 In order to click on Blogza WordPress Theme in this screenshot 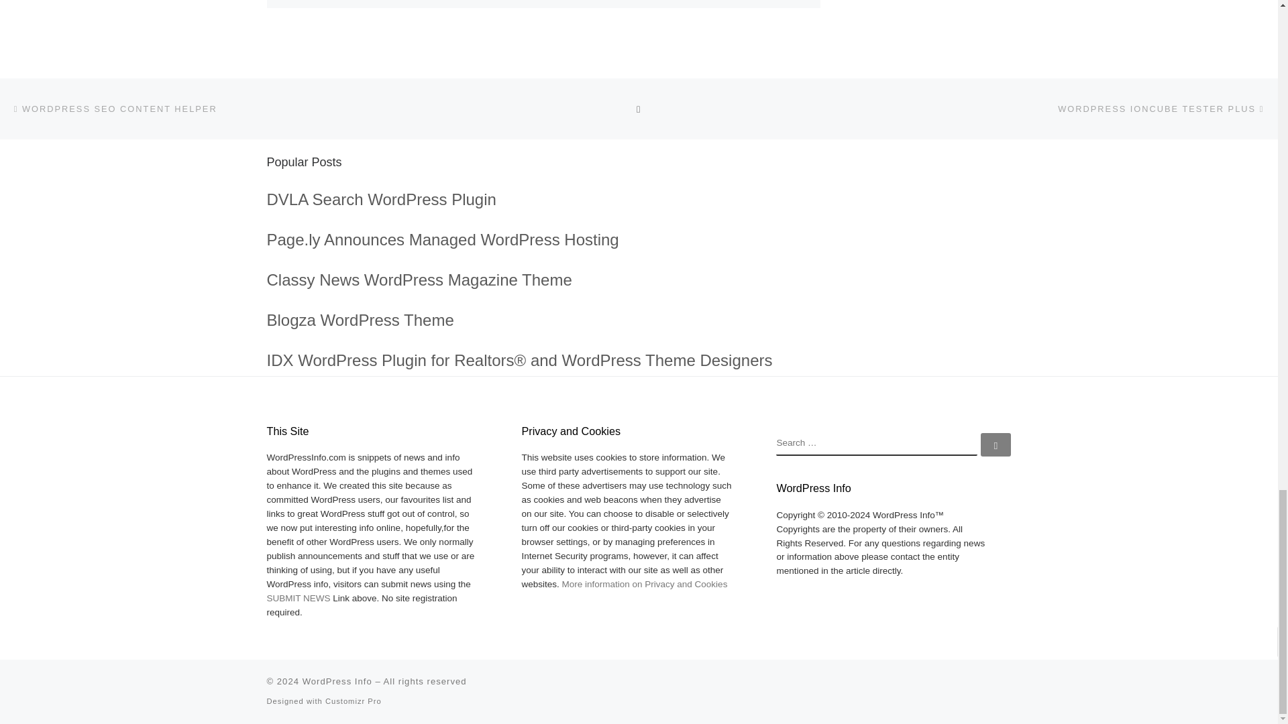, I will do `click(360, 320)`.